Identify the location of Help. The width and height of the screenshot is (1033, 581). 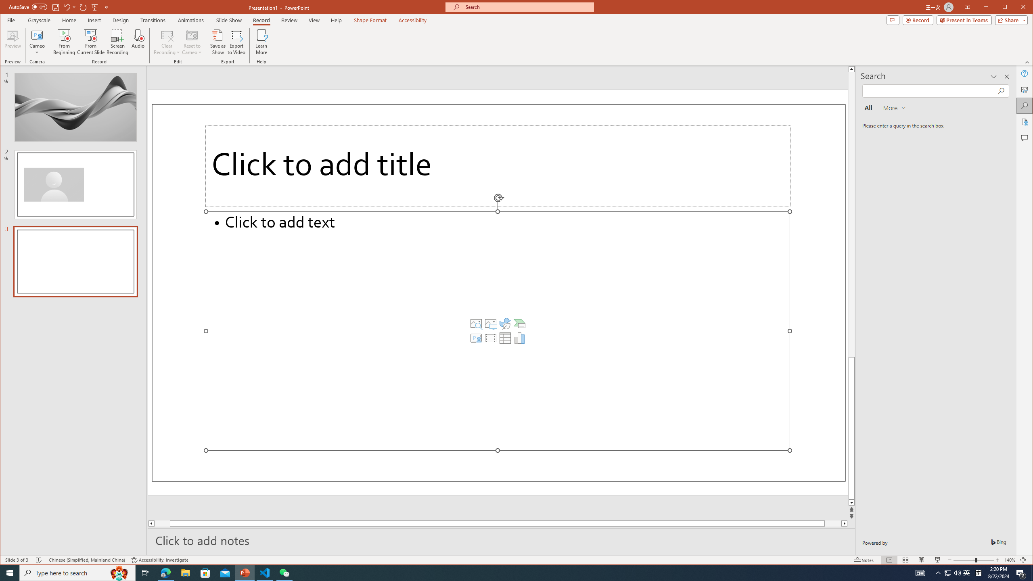
(1025, 73).